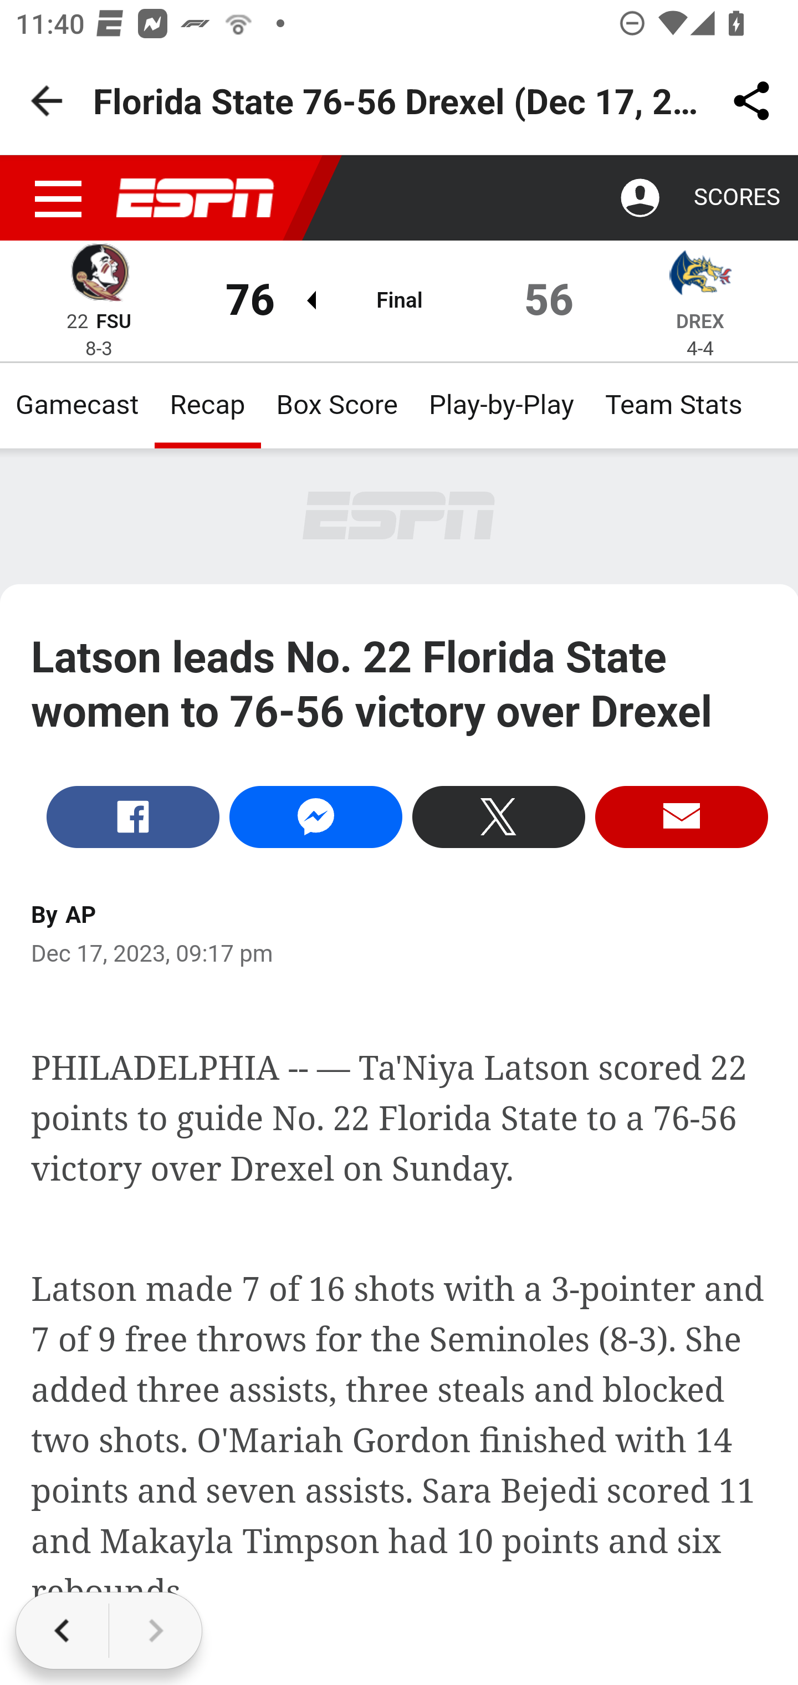 This screenshot has height=1685, width=798. I want to click on Facebook, so click(133, 816).